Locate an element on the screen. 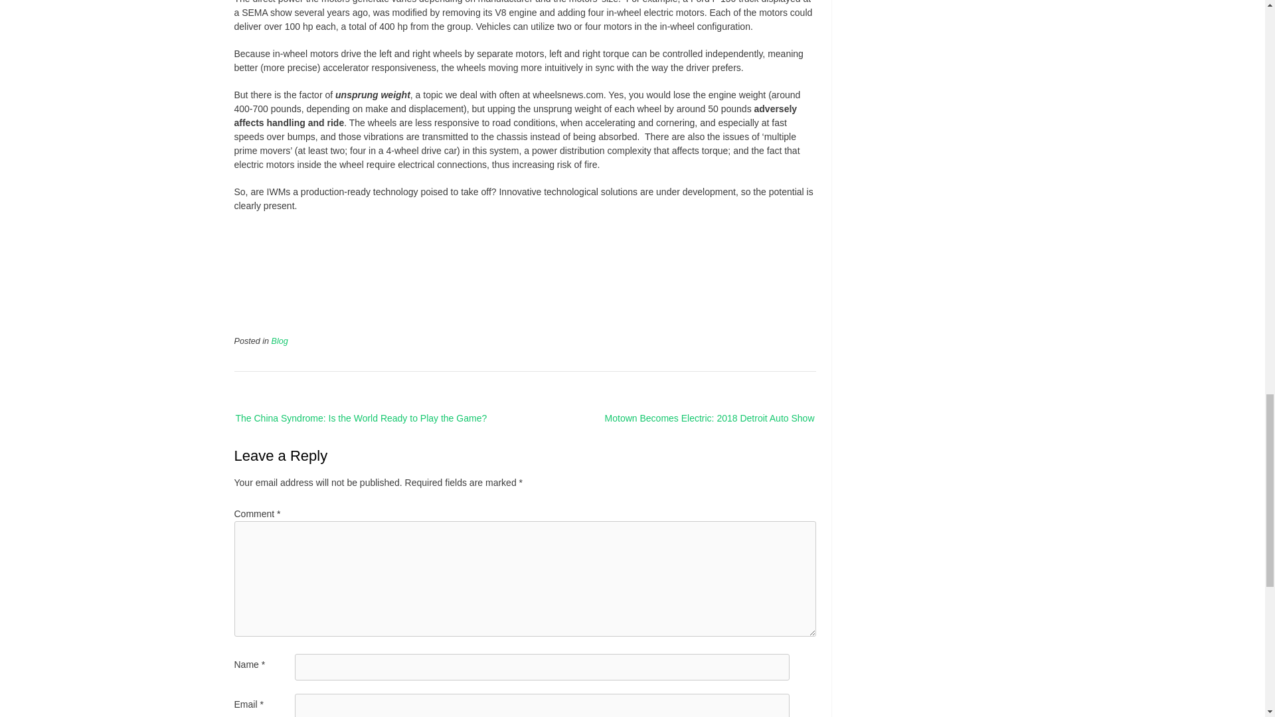 This screenshot has height=717, width=1275. The China Syndrome: Is the World Ready to Play the Game? is located at coordinates (373, 418).